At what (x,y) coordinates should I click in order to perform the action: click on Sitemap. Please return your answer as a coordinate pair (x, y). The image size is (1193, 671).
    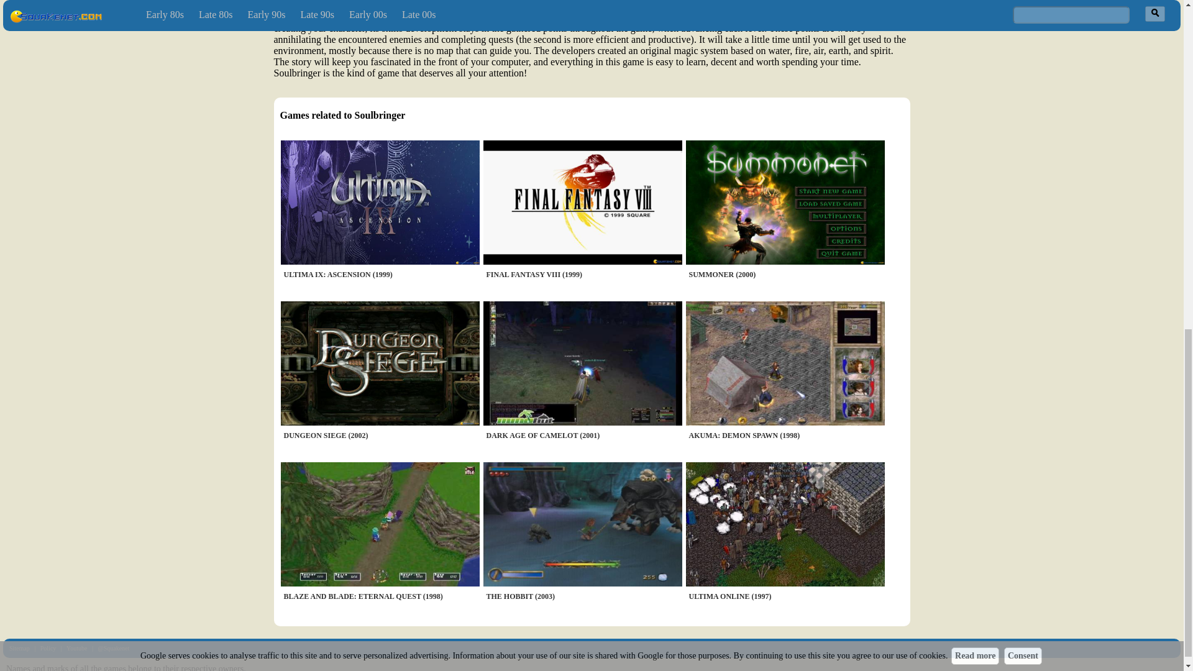
    Looking at the image, I should click on (20, 647).